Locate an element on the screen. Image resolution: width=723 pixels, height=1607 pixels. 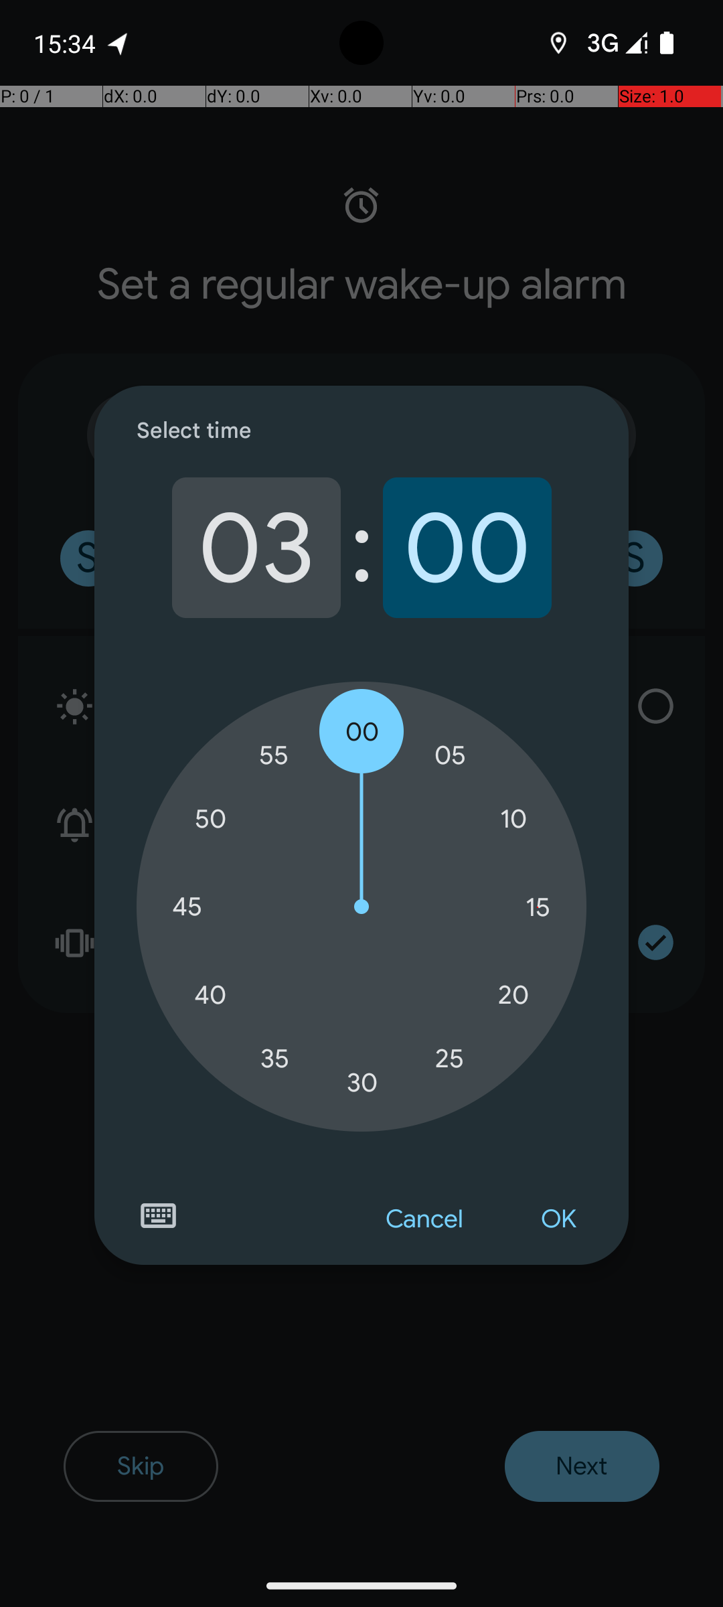
OK is located at coordinates (558, 1219).